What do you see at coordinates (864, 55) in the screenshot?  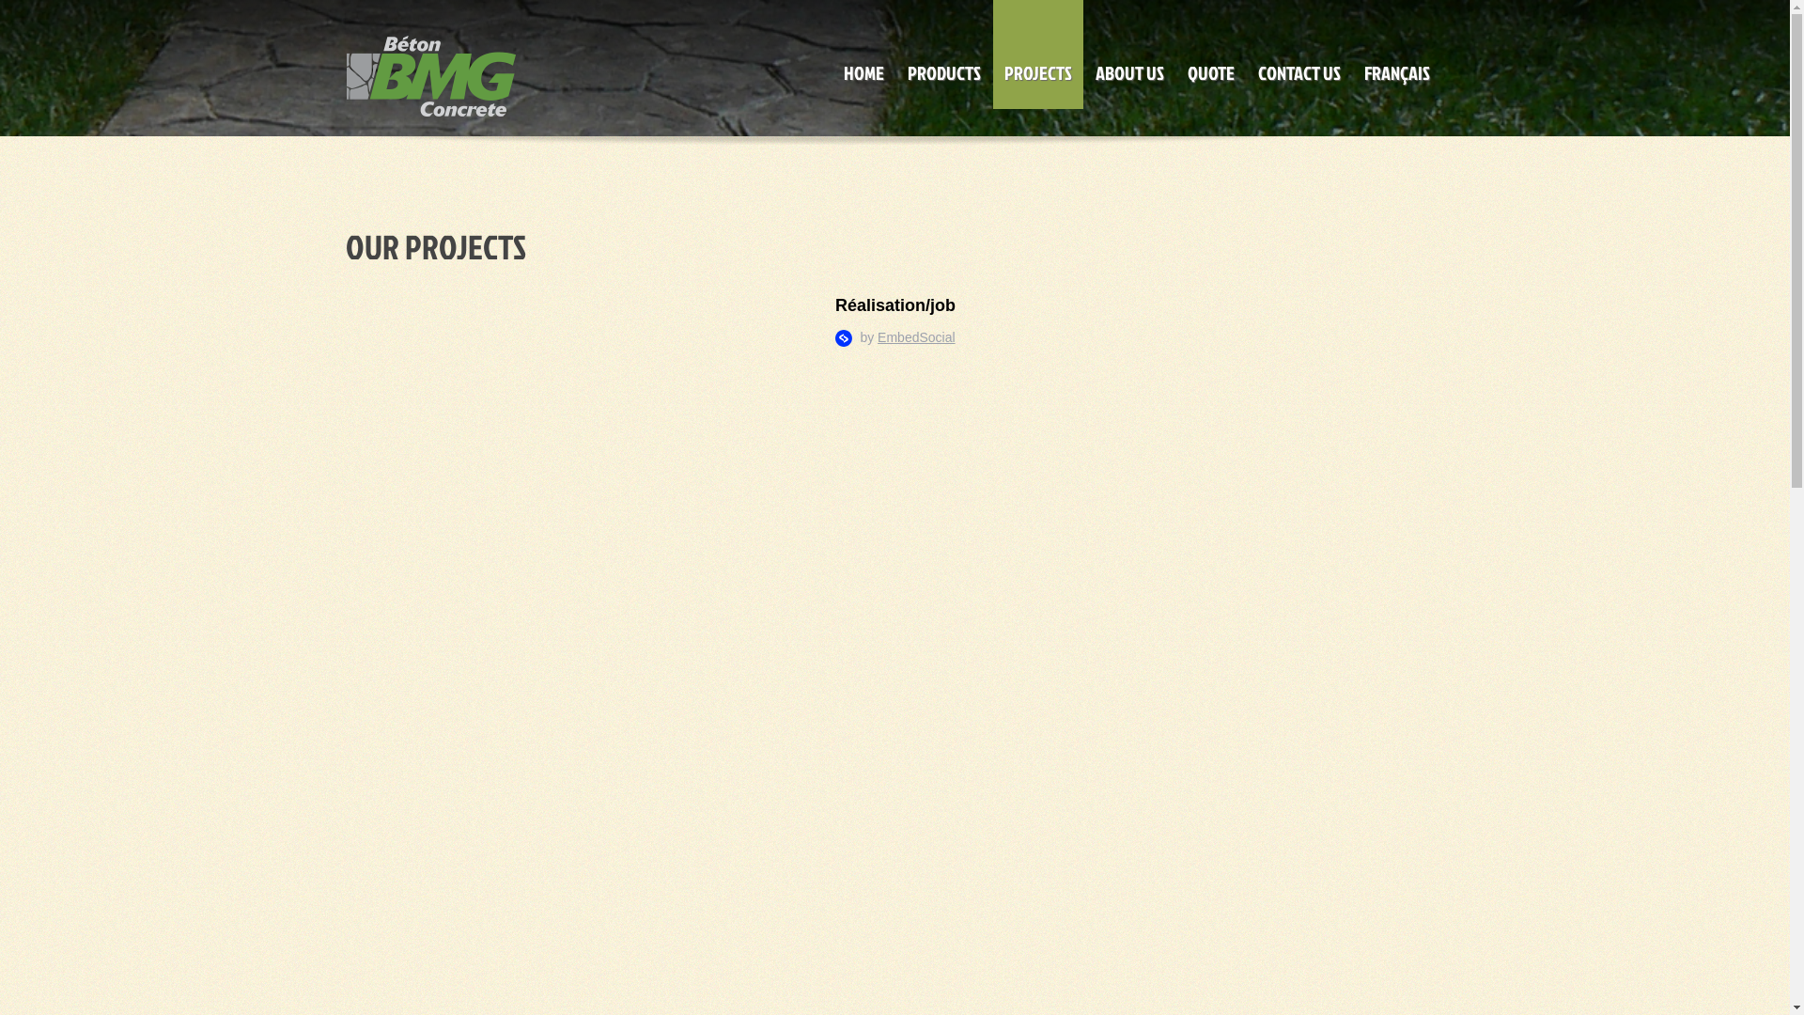 I see `HOME` at bounding box center [864, 55].